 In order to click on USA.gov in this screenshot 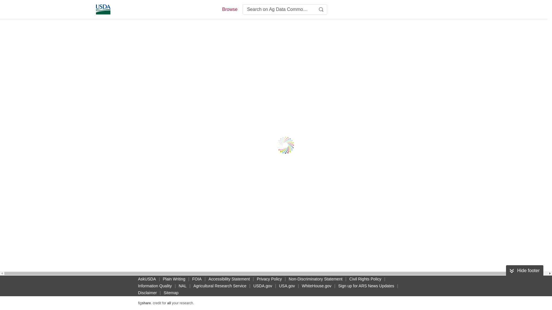, I will do `click(287, 286)`.